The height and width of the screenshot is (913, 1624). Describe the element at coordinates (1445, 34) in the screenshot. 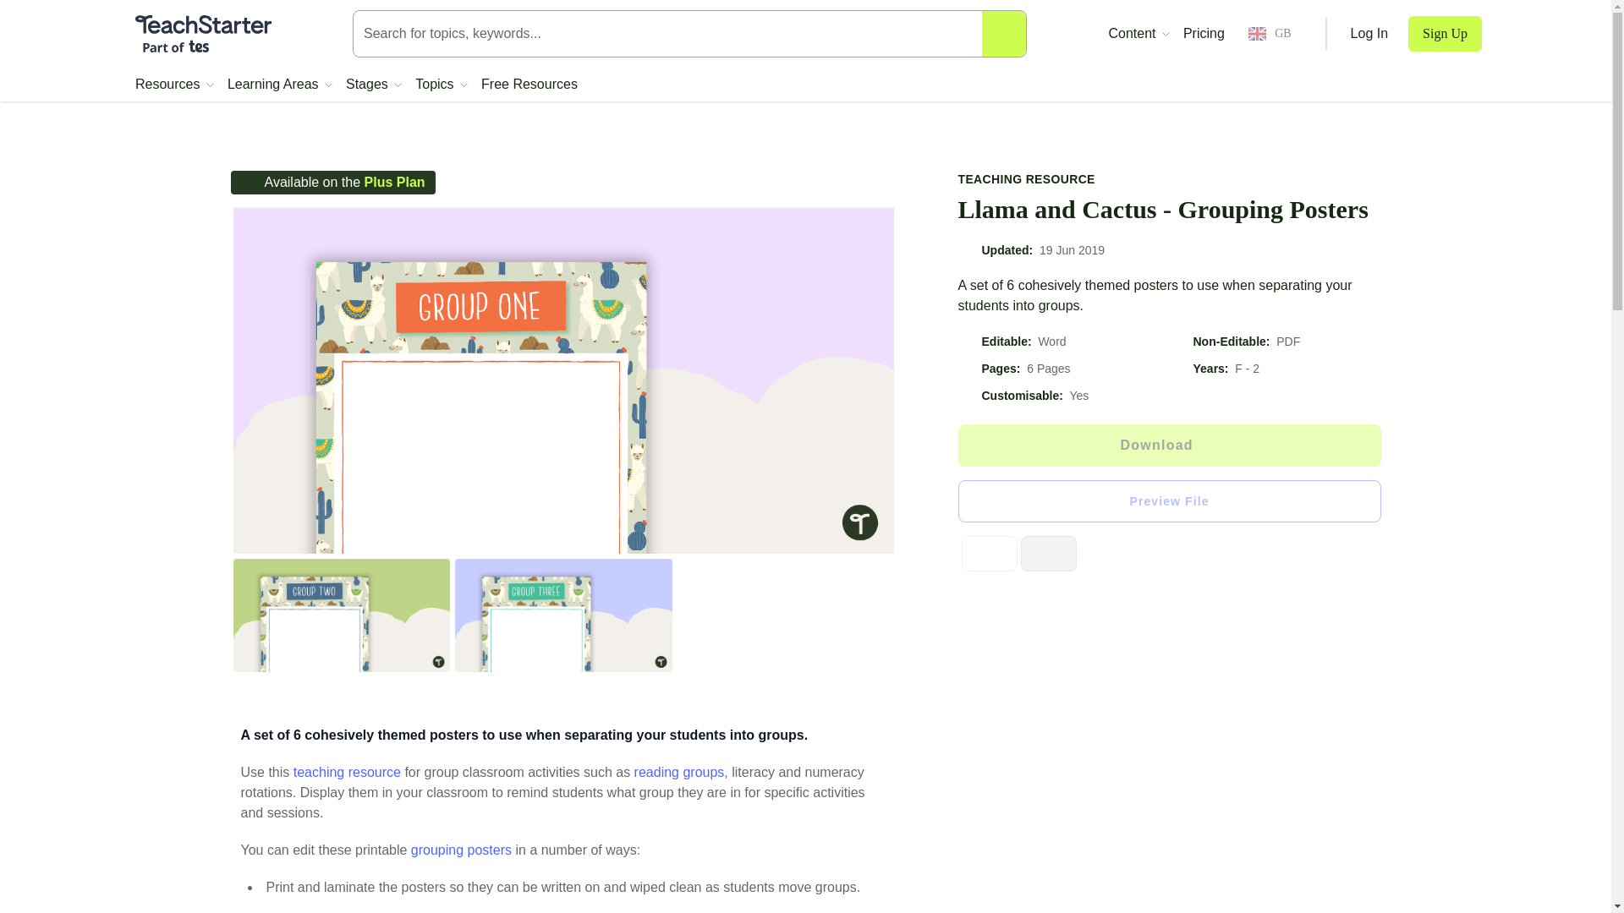

I see `Create a Teach Starter account` at that location.